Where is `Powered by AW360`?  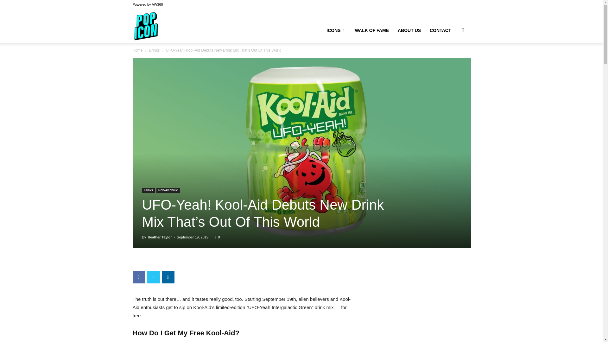
Powered by AW360 is located at coordinates (148, 4).